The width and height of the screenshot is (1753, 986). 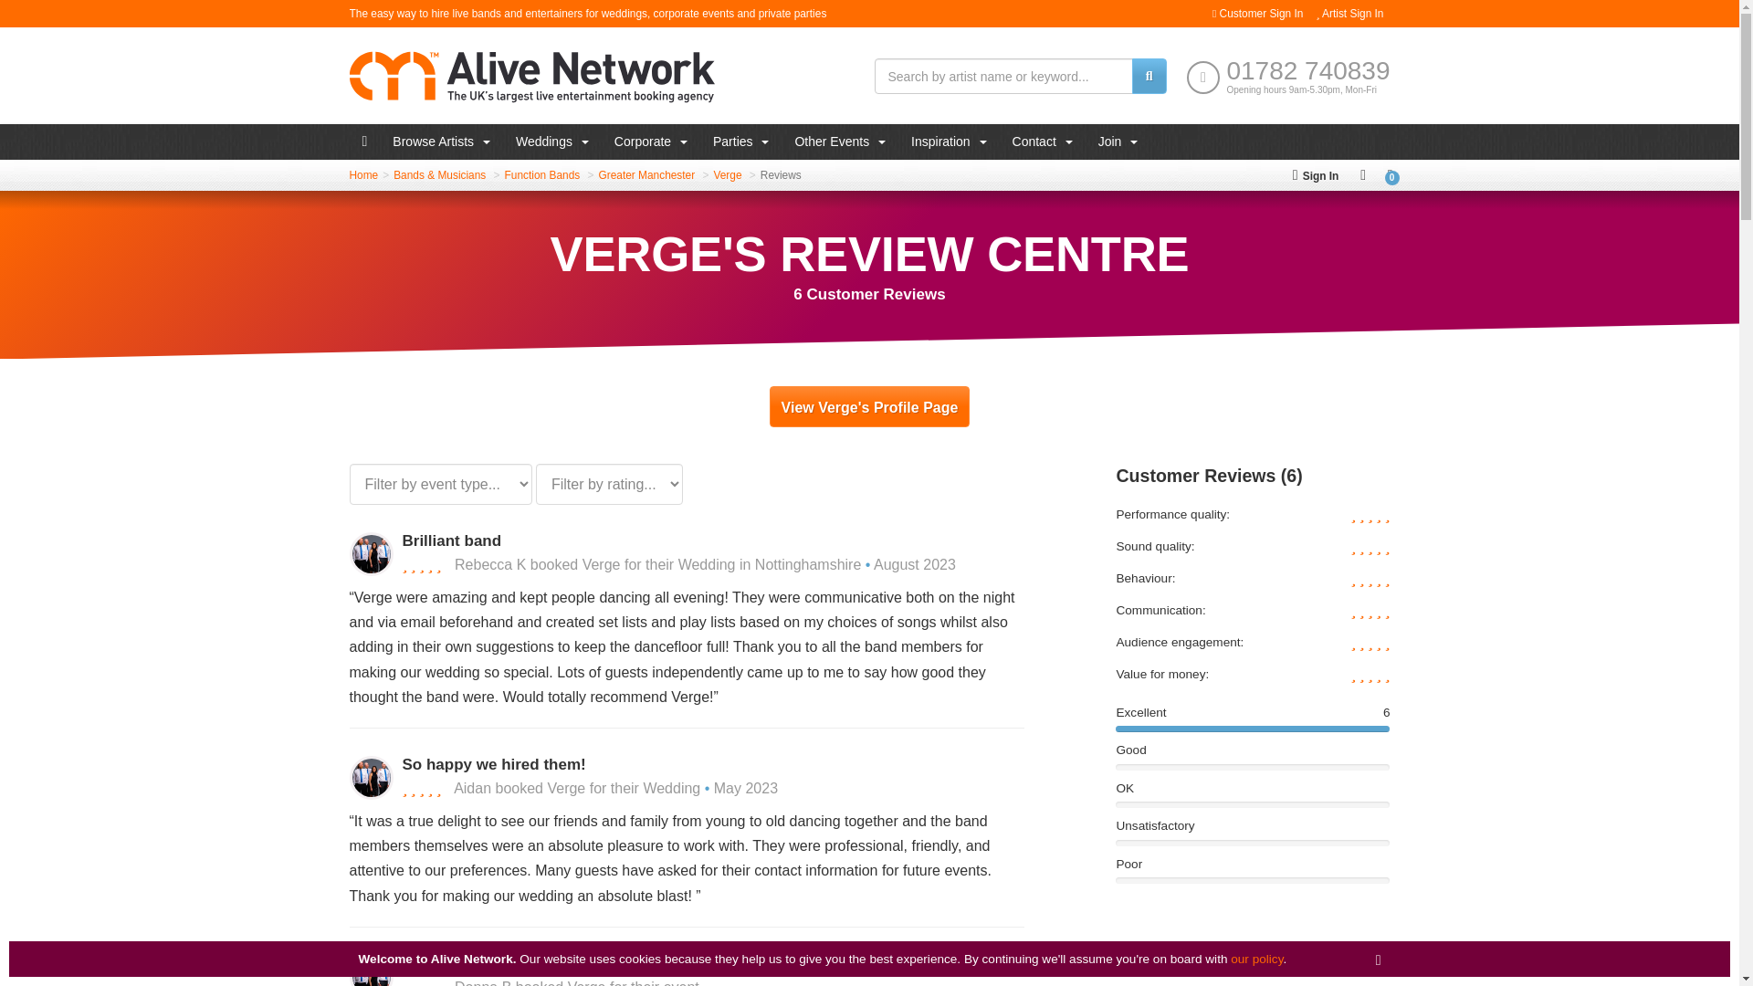 What do you see at coordinates (1118, 142) in the screenshot?
I see `Join` at bounding box center [1118, 142].